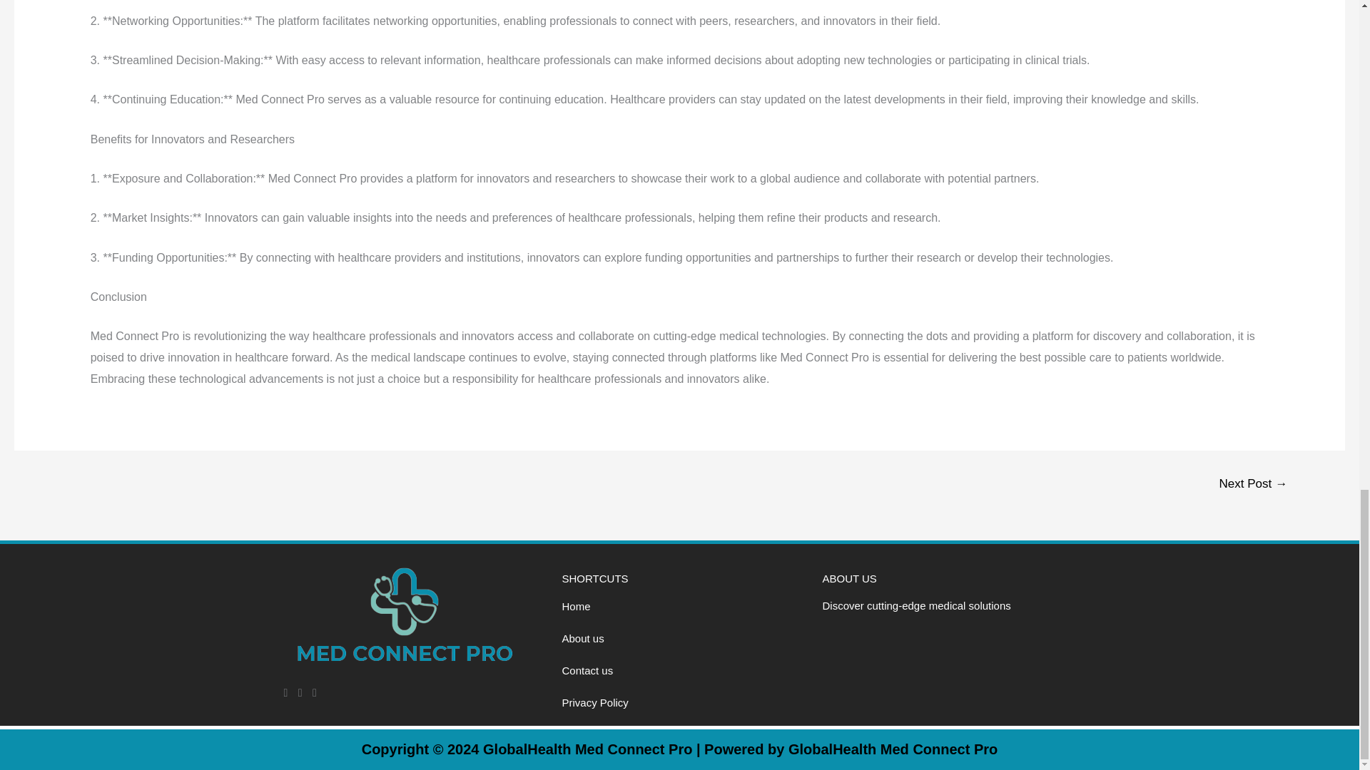  I want to click on Home, so click(679, 606).